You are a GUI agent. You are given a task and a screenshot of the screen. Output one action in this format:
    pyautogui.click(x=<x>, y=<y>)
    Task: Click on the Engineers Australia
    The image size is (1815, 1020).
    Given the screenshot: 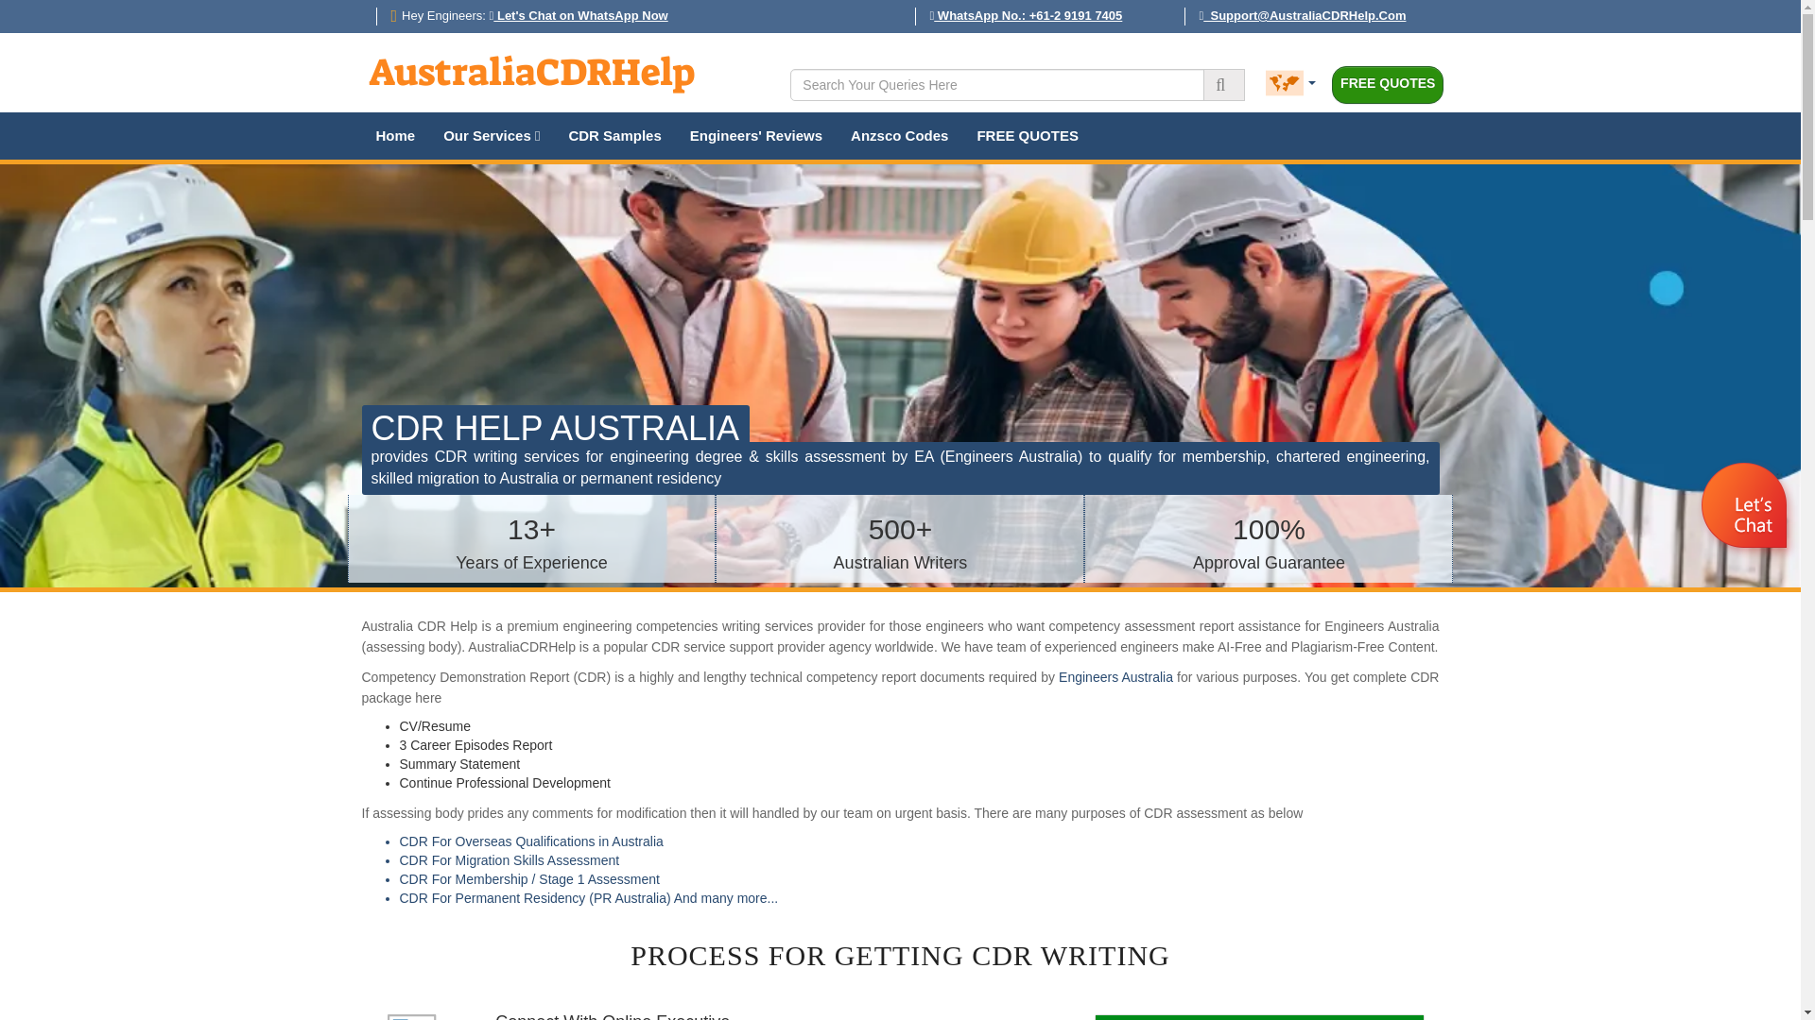 What is the action you would take?
    pyautogui.click(x=1115, y=676)
    